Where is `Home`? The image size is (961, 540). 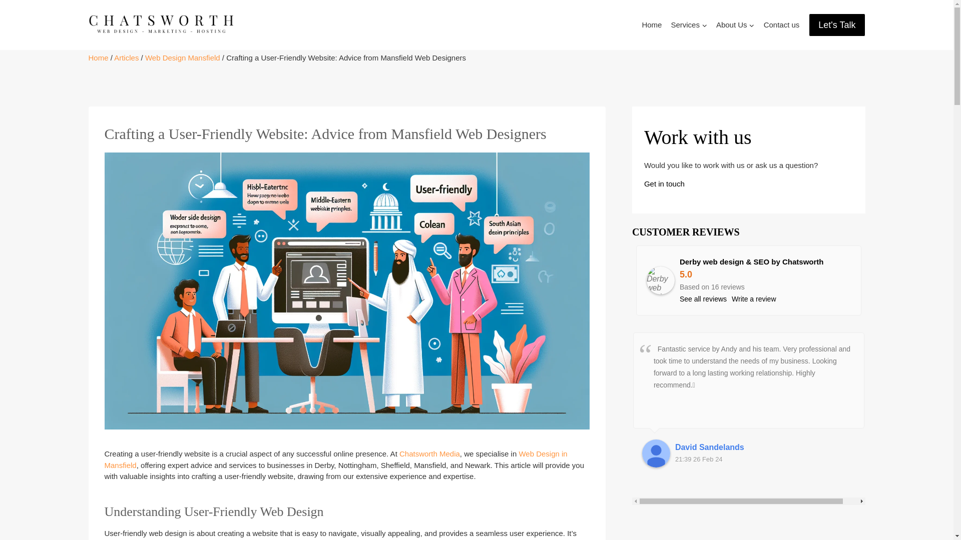 Home is located at coordinates (98, 57).